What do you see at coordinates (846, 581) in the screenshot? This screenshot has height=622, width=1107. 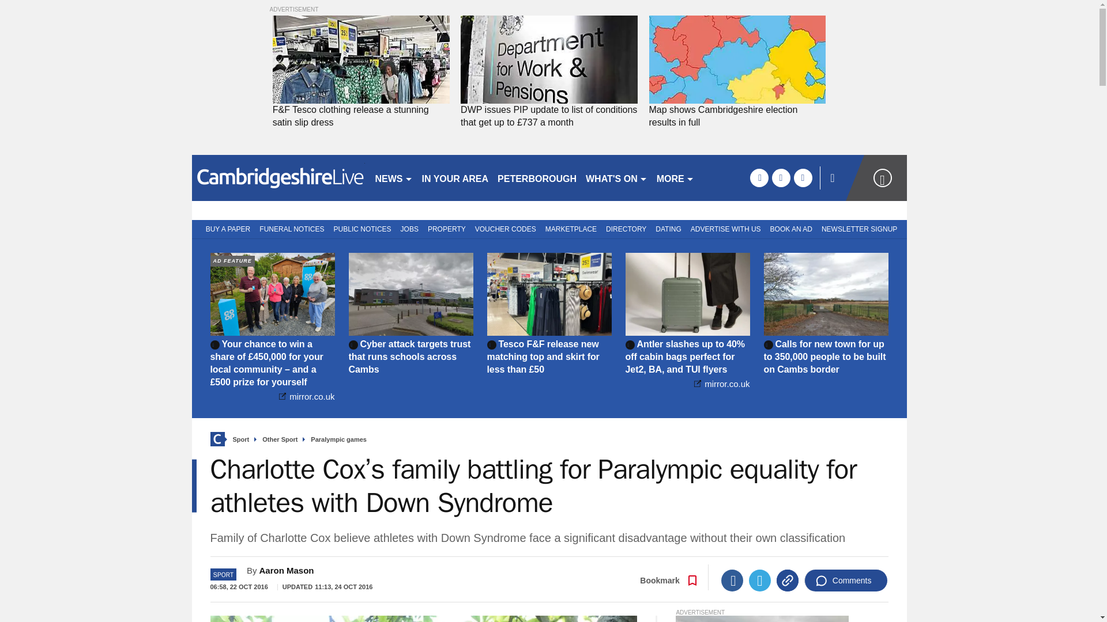 I see `Comments` at bounding box center [846, 581].